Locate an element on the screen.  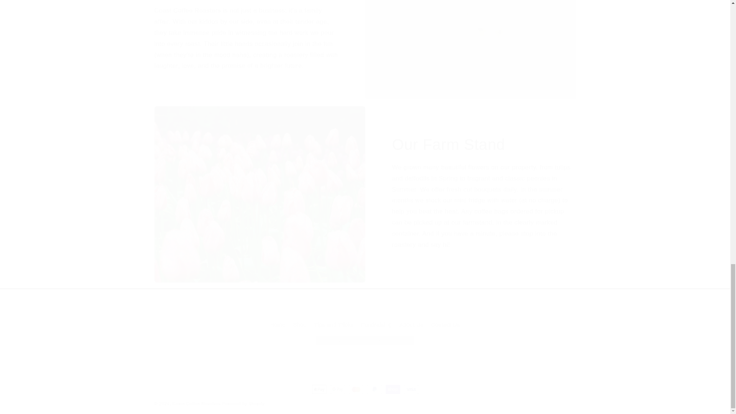
Coast Coffee Roasters is located at coordinates (196, 403).